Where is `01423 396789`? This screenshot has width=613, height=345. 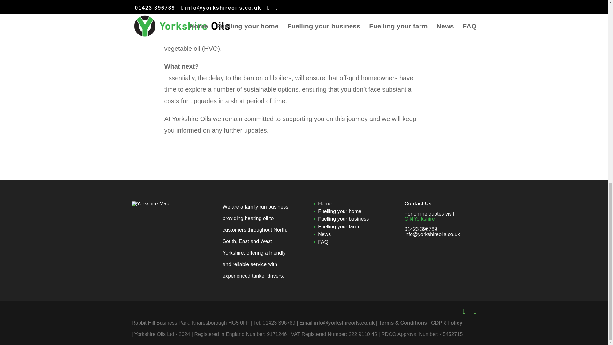
01423 396789 is located at coordinates (421, 229).